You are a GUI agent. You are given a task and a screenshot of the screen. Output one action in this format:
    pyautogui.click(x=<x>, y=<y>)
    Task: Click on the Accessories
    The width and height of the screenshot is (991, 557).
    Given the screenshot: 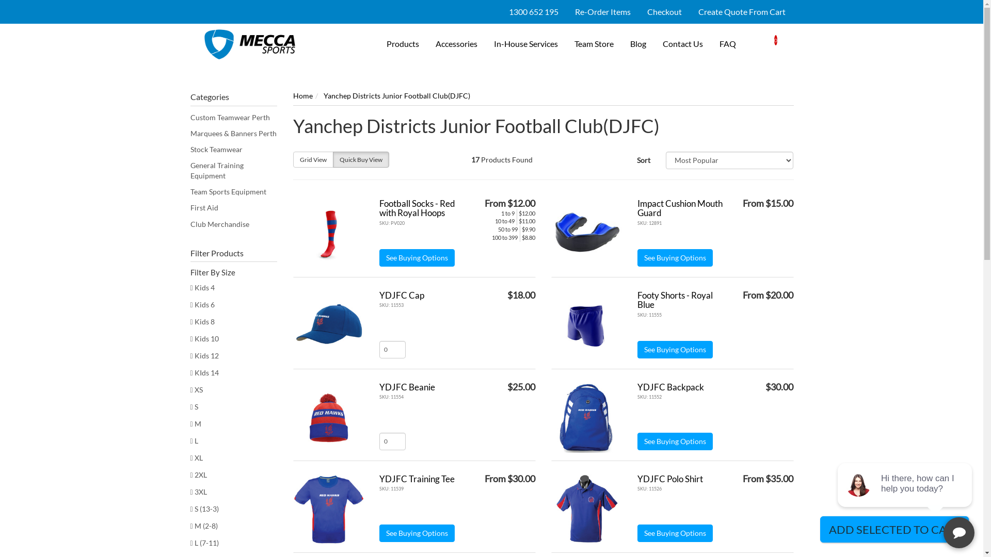 What is the action you would take?
    pyautogui.click(x=456, y=44)
    